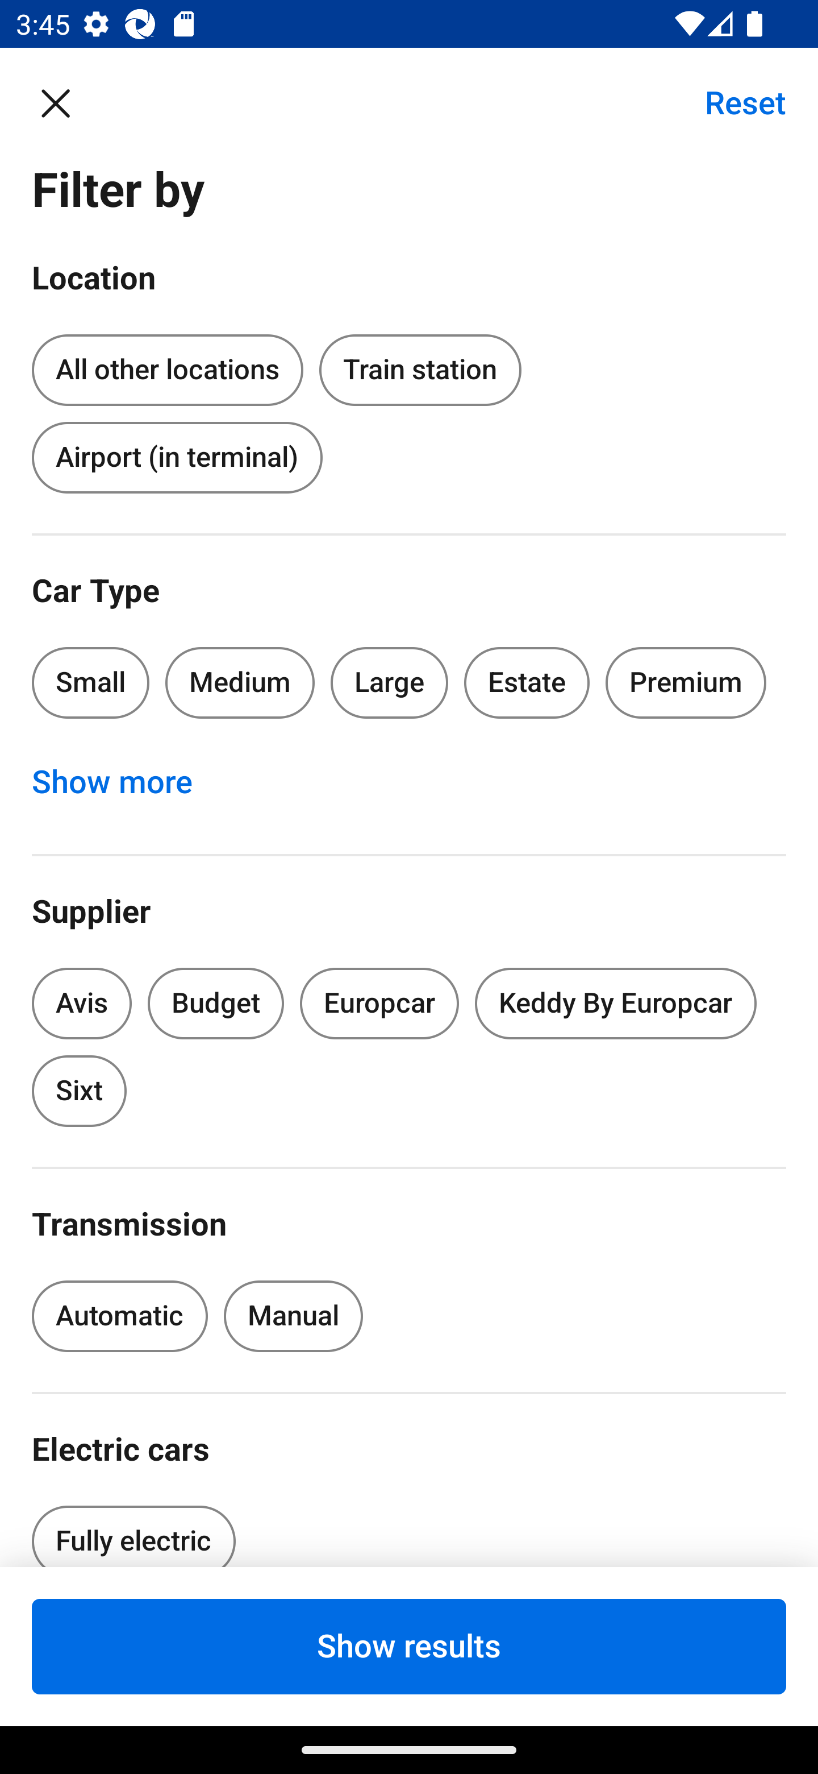 Image resolution: width=818 pixels, height=1774 pixels. Describe the element at coordinates (119, 1316) in the screenshot. I see `Automatic` at that location.